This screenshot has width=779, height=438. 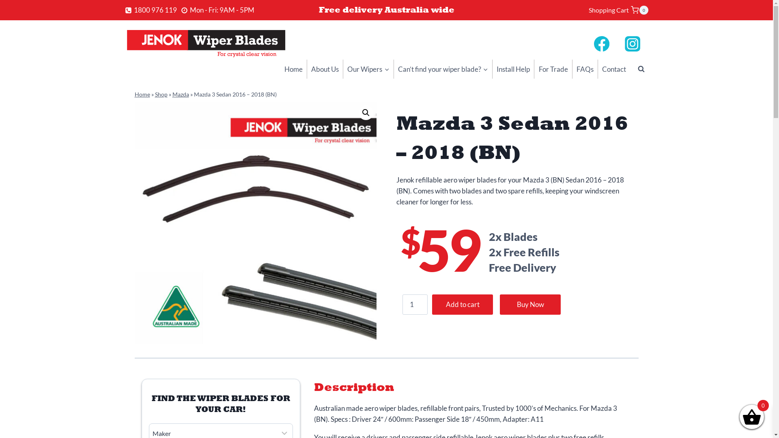 I want to click on Home, so click(x=142, y=94).